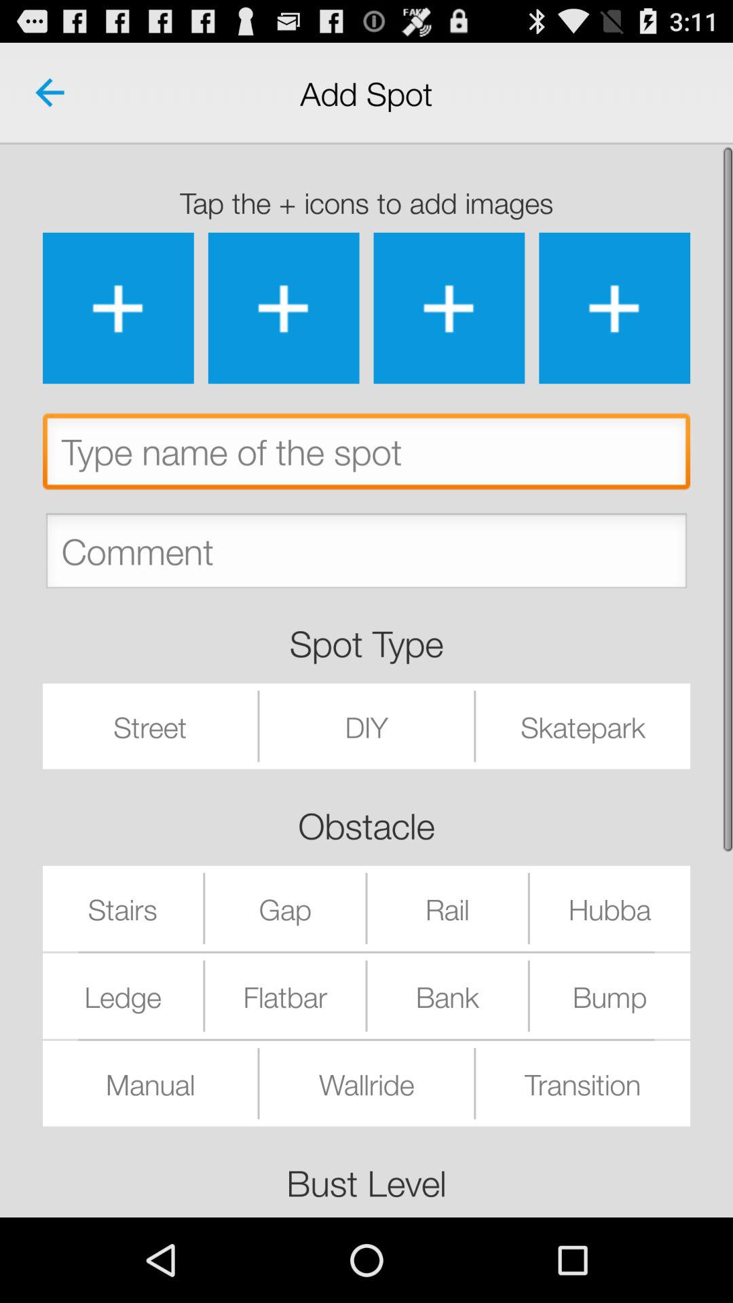 Image resolution: width=733 pixels, height=1303 pixels. Describe the element at coordinates (449, 308) in the screenshot. I see `to add image` at that location.